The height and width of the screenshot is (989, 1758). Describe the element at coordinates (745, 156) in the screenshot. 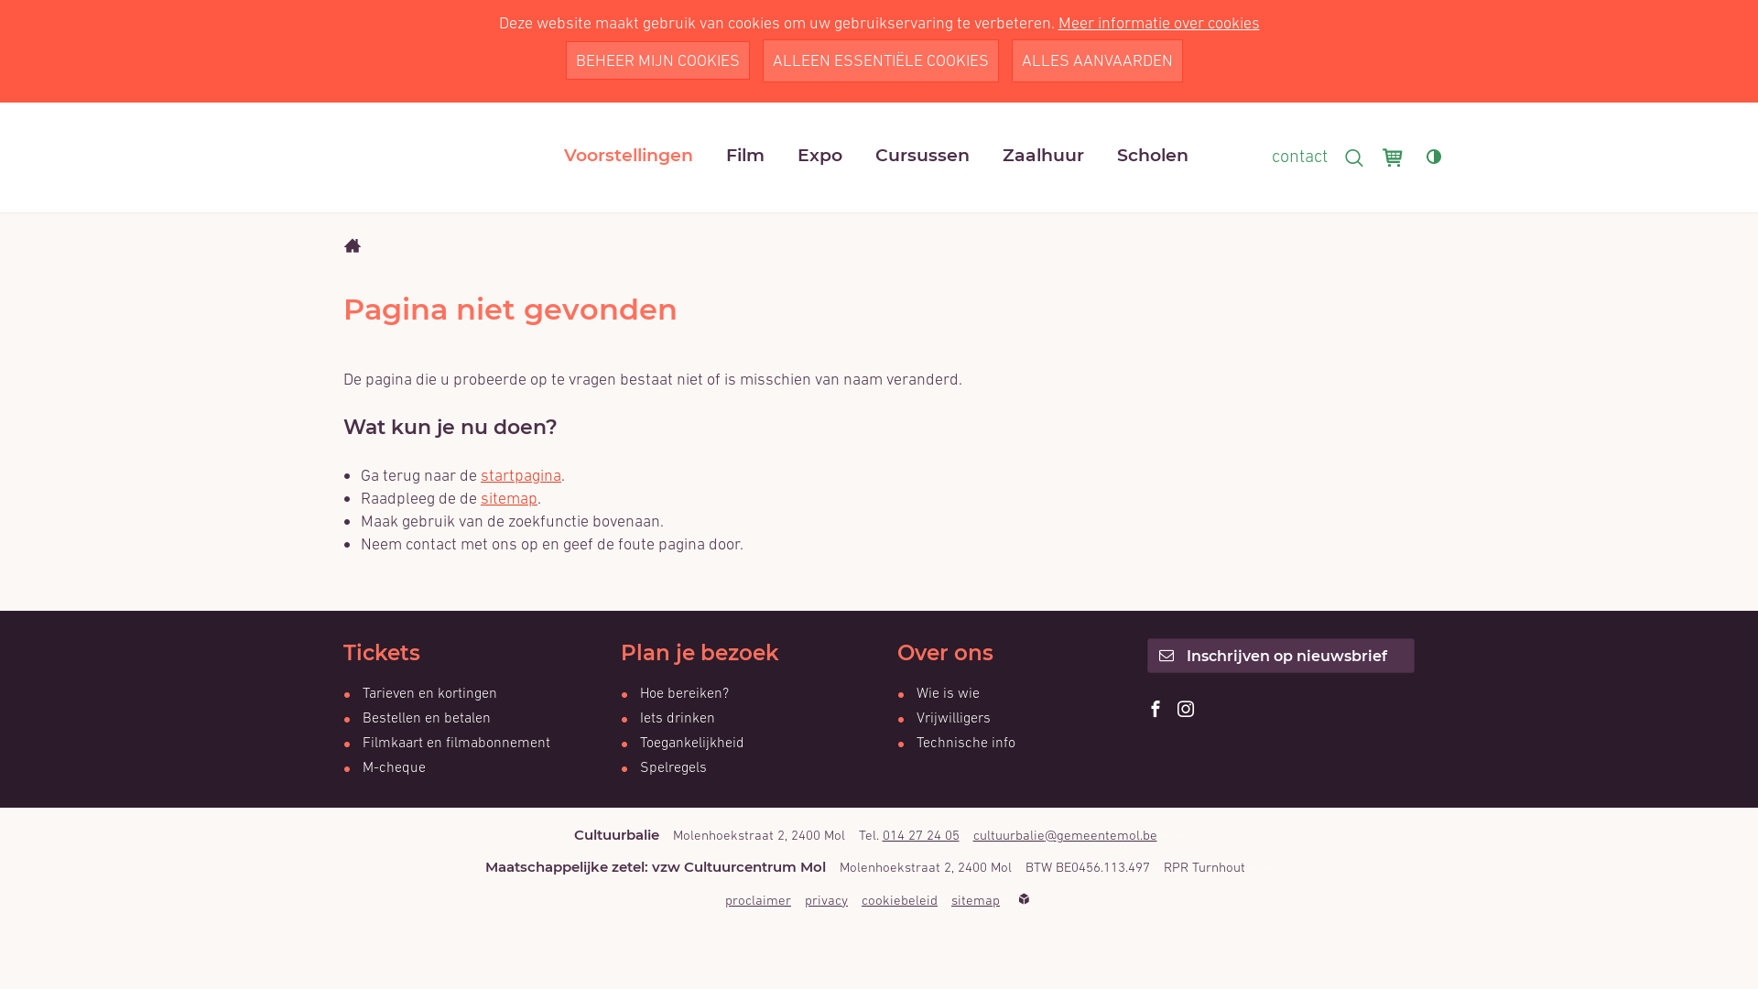

I see `Film` at that location.